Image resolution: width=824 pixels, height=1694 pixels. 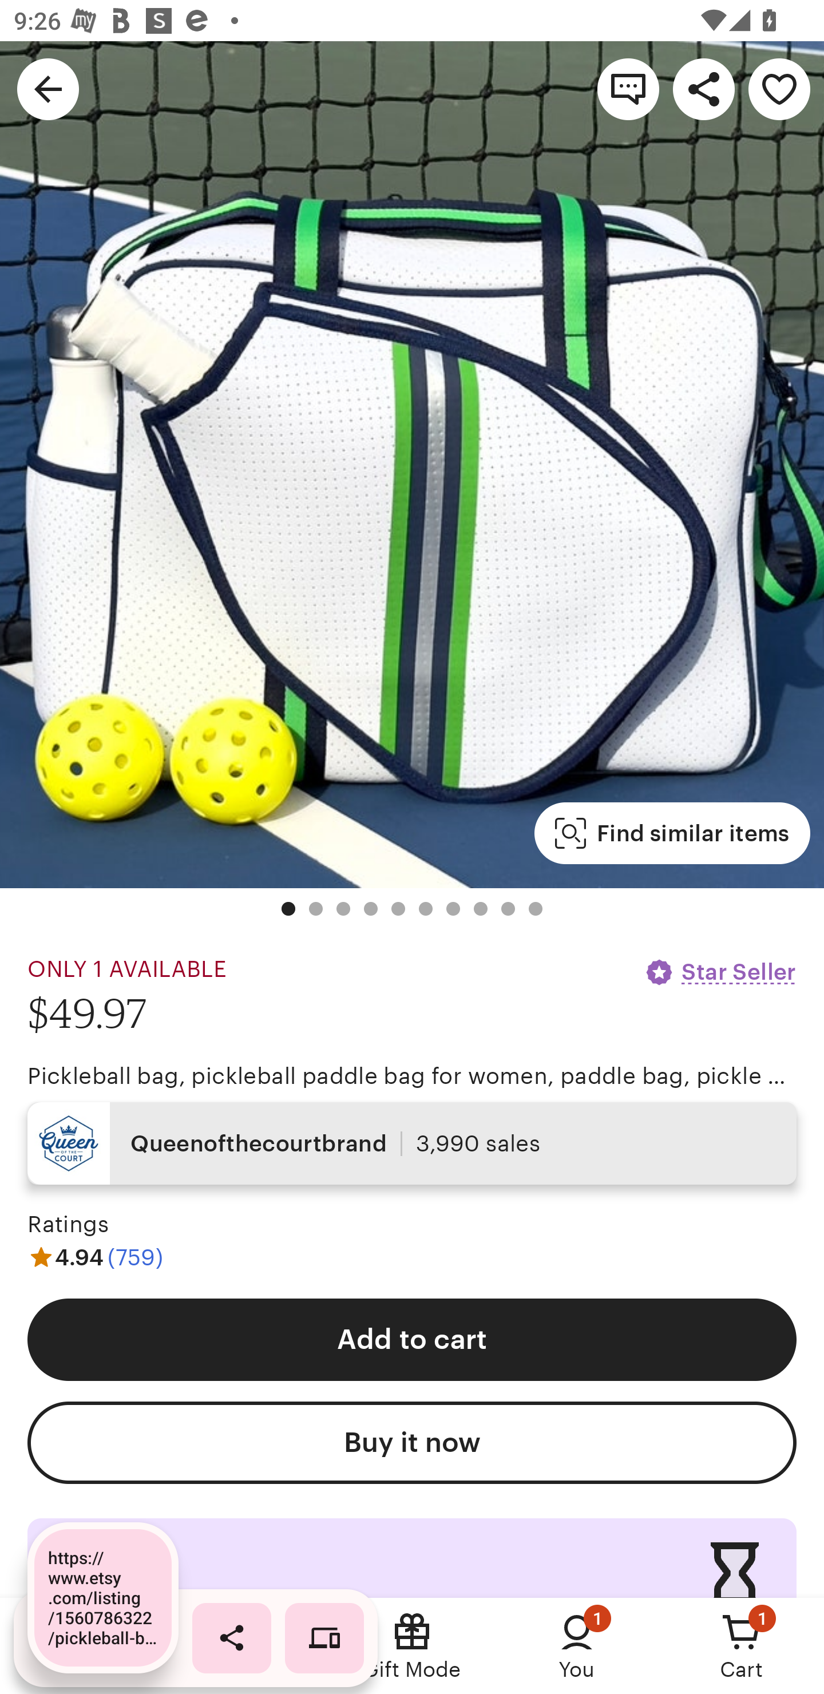 I want to click on Cart, 1 new notification Cart, so click(x=742, y=1646).